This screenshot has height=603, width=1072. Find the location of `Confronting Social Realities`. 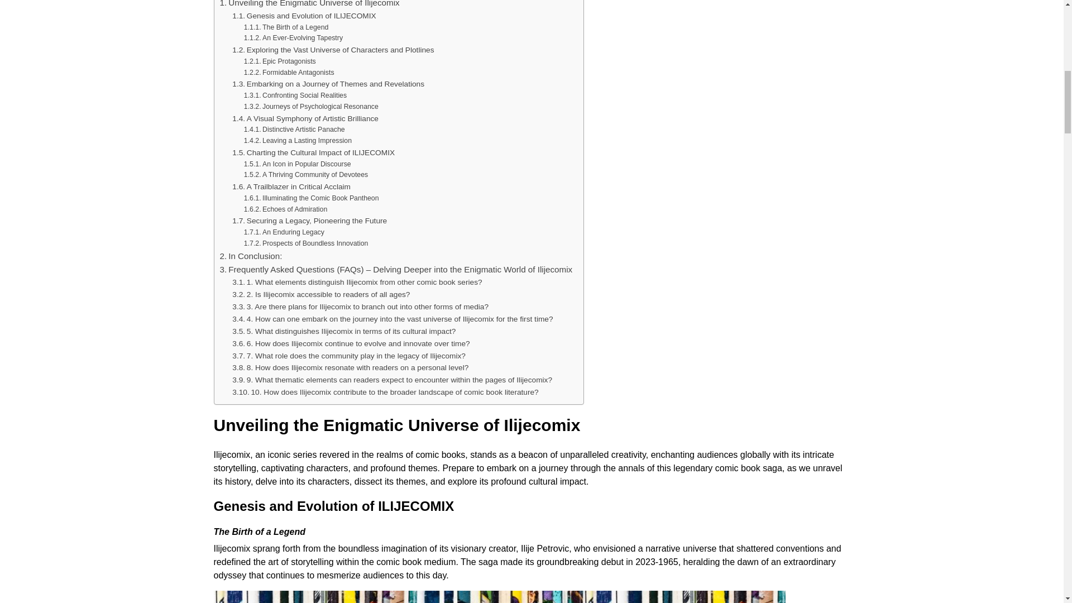

Confronting Social Realities is located at coordinates (295, 96).